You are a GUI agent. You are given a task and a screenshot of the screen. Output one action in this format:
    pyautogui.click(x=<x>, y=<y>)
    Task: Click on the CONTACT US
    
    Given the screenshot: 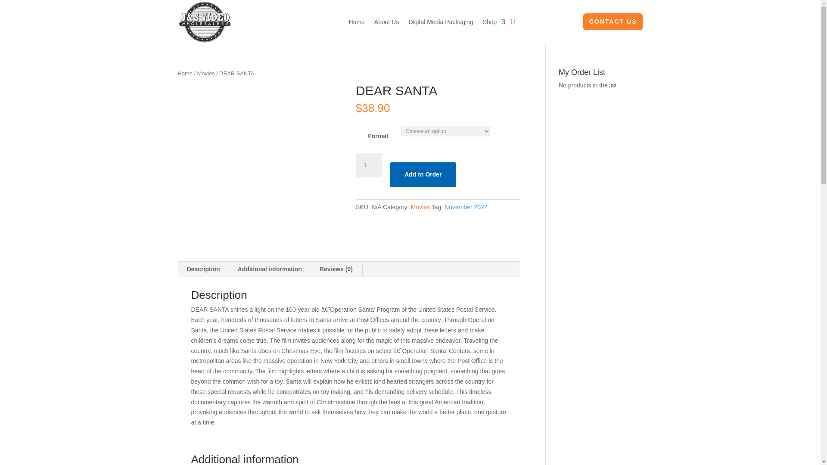 What is the action you would take?
    pyautogui.click(x=613, y=22)
    